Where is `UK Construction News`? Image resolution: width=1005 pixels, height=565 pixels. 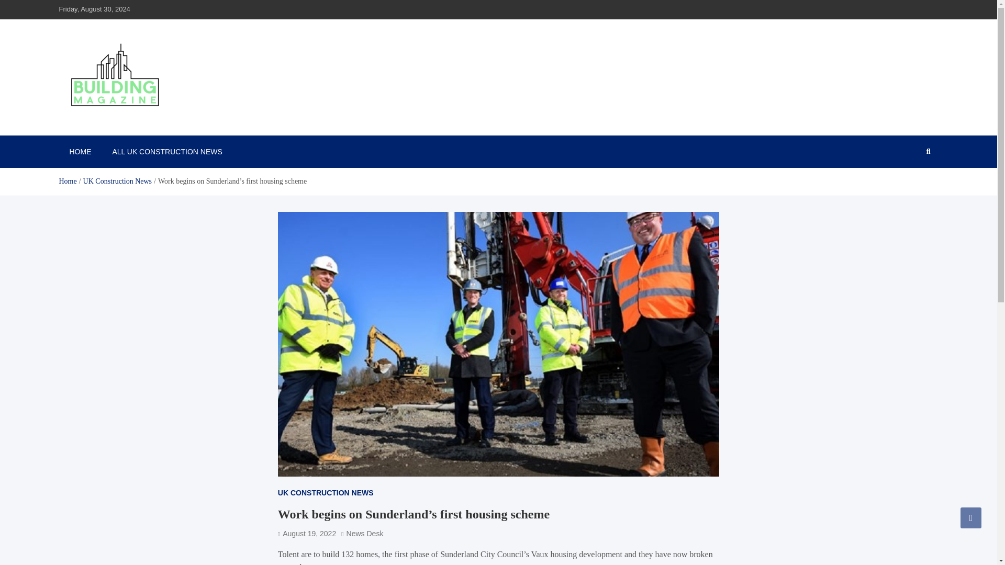
UK Construction News is located at coordinates (117, 181).